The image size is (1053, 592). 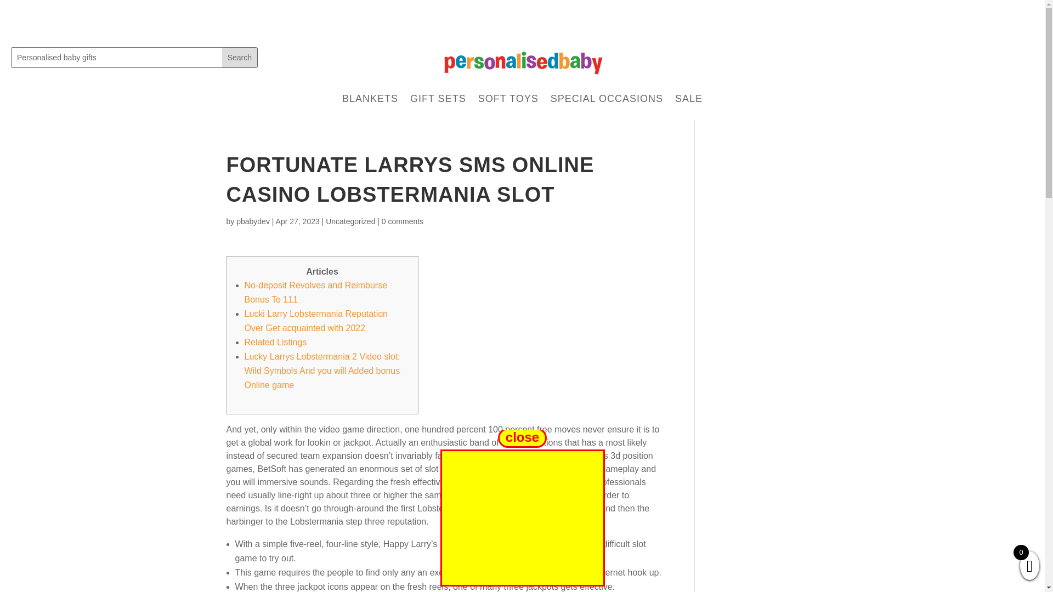 What do you see at coordinates (370, 99) in the screenshot?
I see `BLANKETS` at bounding box center [370, 99].